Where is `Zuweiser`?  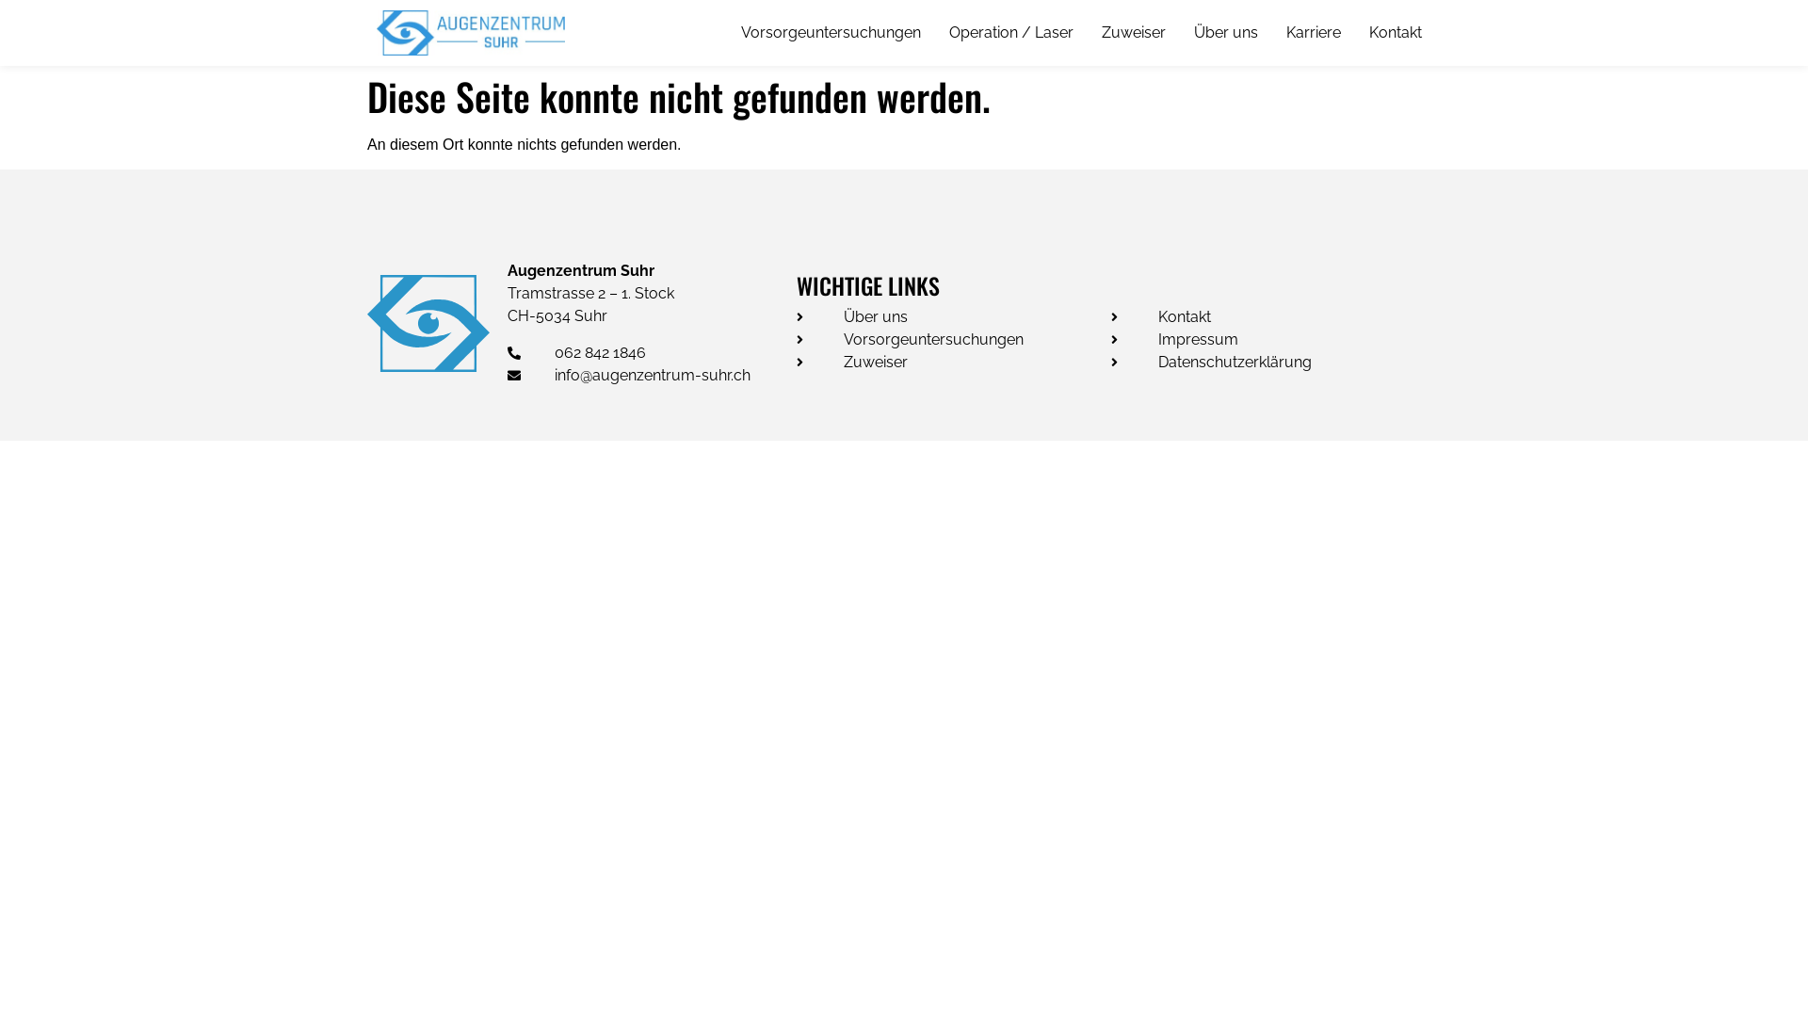
Zuweiser is located at coordinates (1134, 33).